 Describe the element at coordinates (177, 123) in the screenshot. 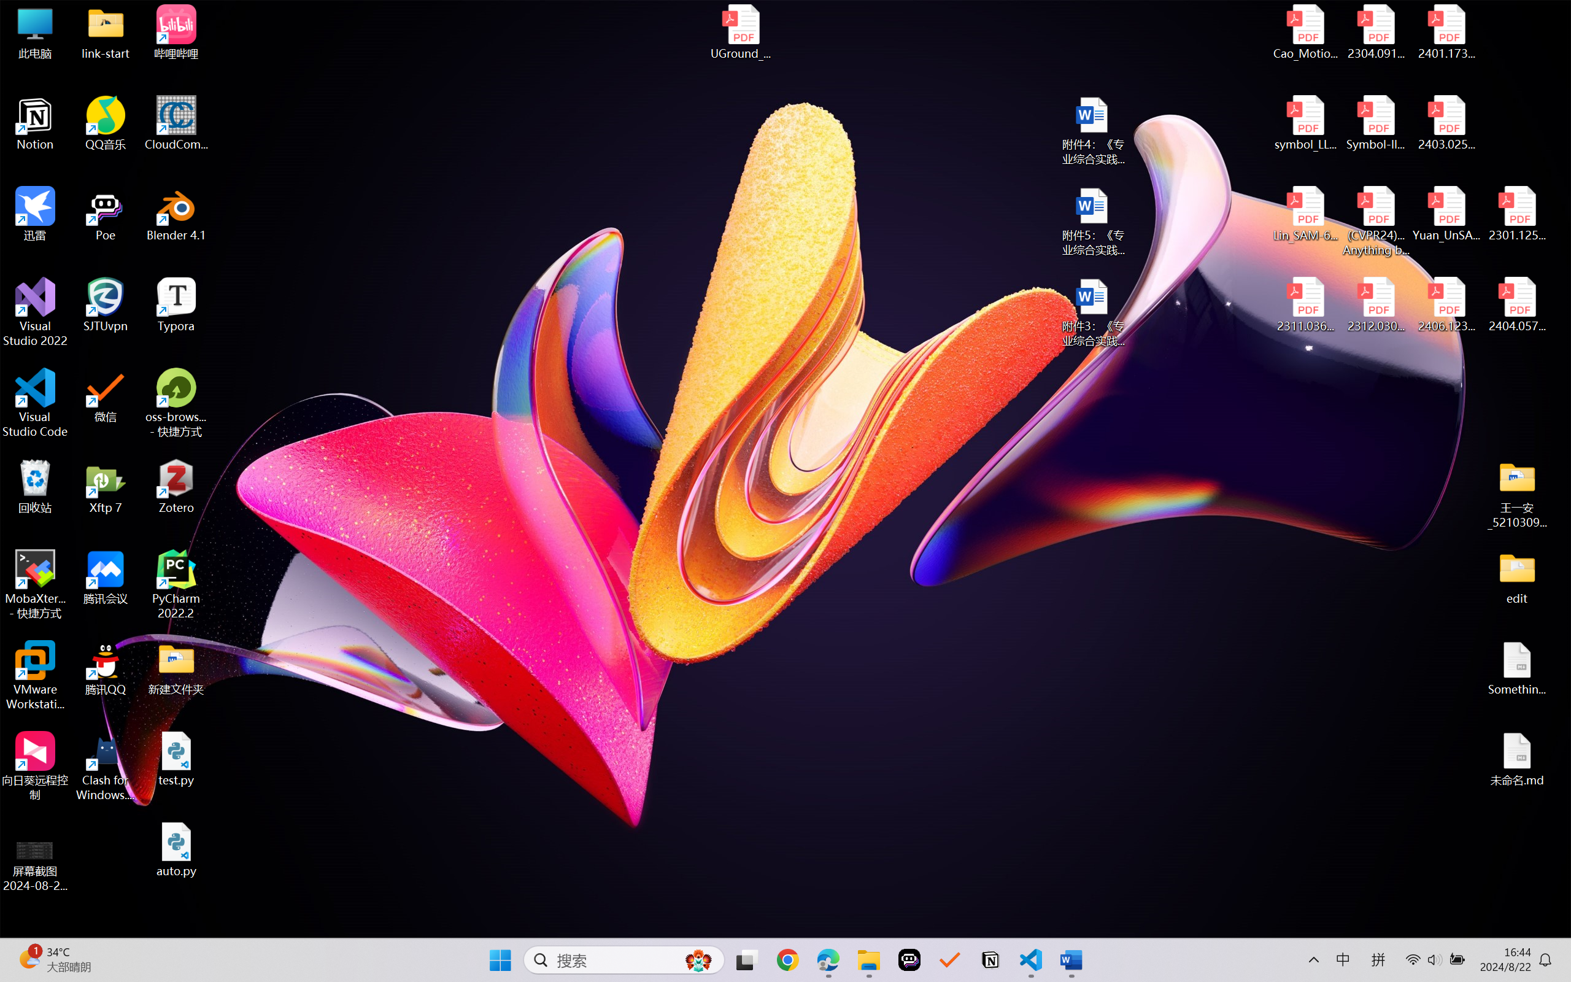

I see `CloudCompare` at that location.